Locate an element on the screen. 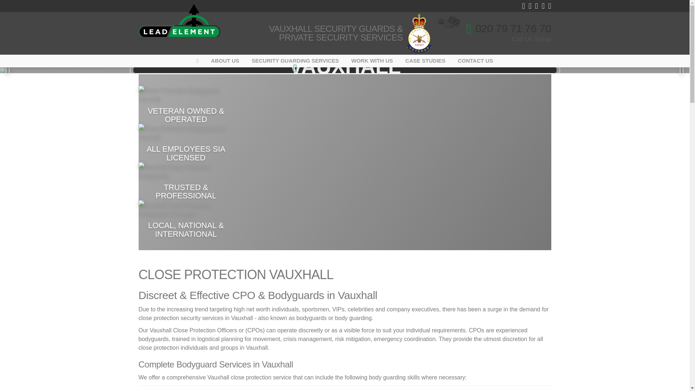 This screenshot has width=695, height=391. 020 79 71 76 70 is located at coordinates (509, 28).